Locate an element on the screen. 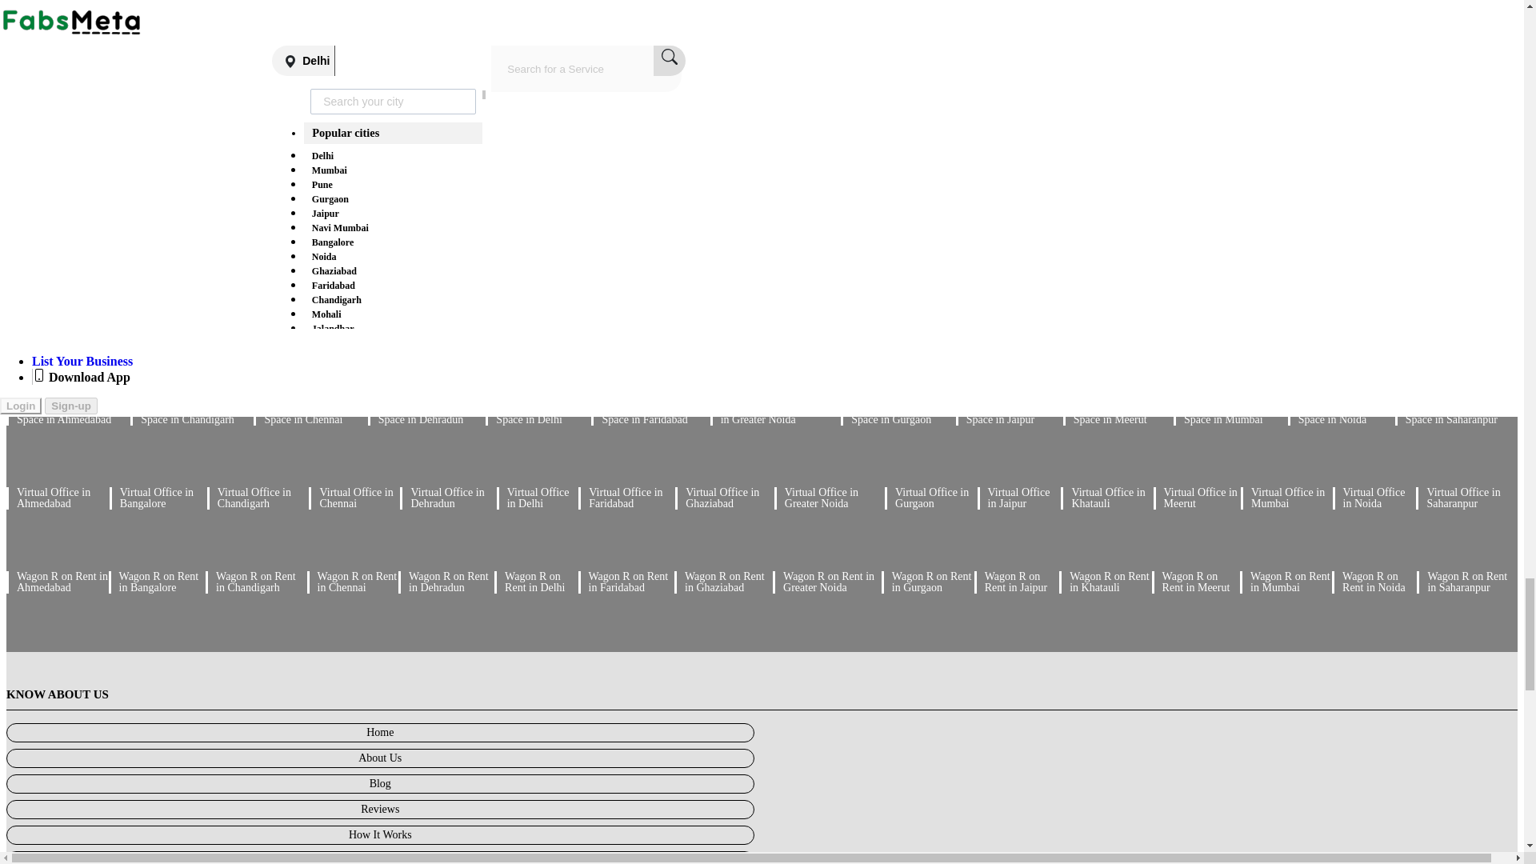 Image resolution: width=1536 pixels, height=864 pixels. How It Works is located at coordinates (379, 835).